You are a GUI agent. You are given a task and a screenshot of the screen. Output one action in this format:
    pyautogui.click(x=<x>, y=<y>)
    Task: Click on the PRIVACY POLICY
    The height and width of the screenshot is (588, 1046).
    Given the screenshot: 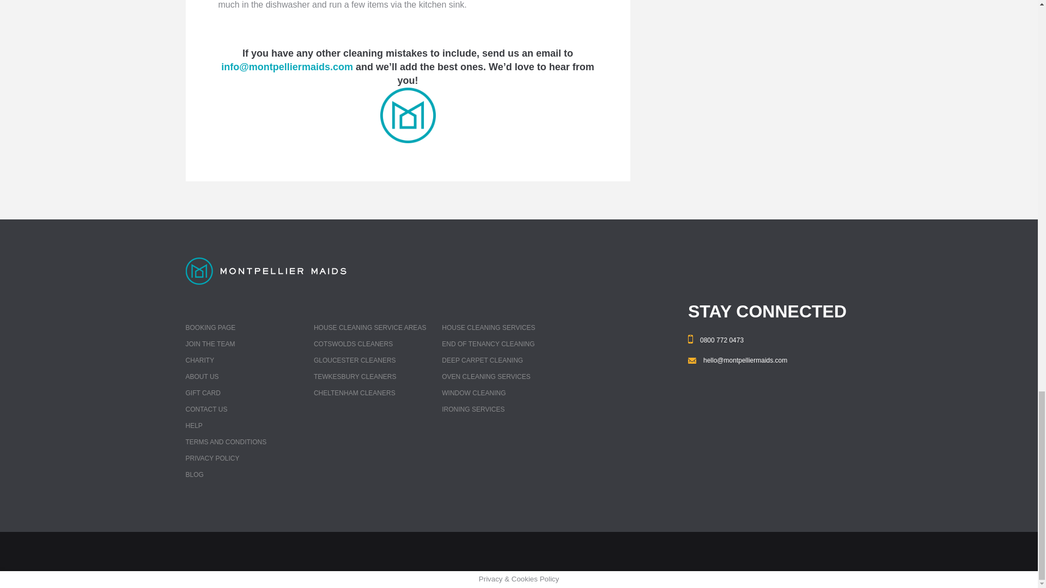 What is the action you would take?
    pyautogui.click(x=212, y=458)
    